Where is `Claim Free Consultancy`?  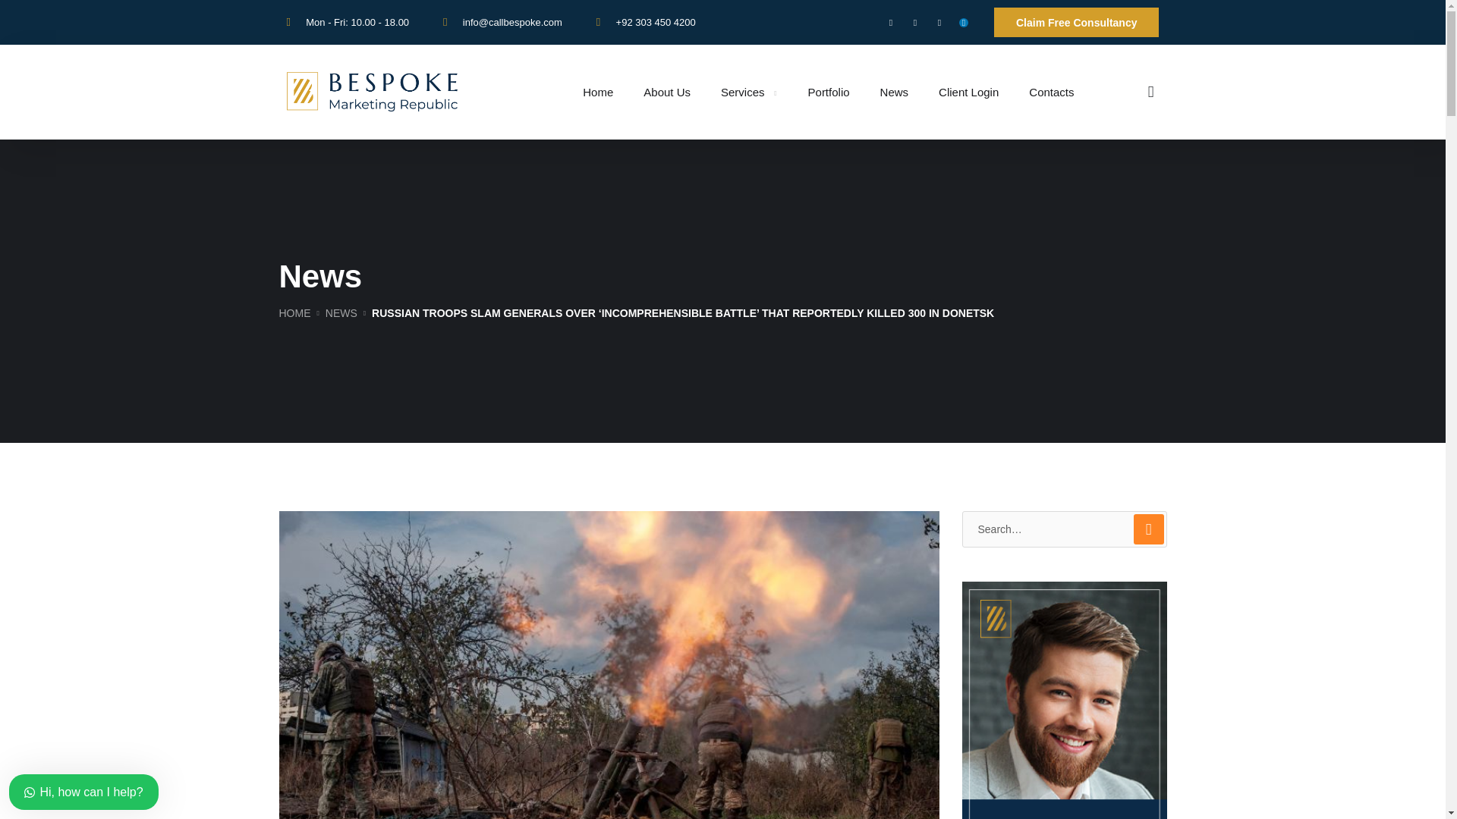
Claim Free Consultancy is located at coordinates (1076, 21).